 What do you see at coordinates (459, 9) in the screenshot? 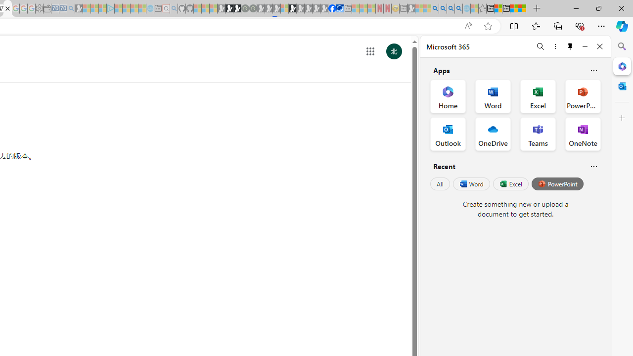
I see `Google Chrome Internet Browser Download - Search Images` at bounding box center [459, 9].